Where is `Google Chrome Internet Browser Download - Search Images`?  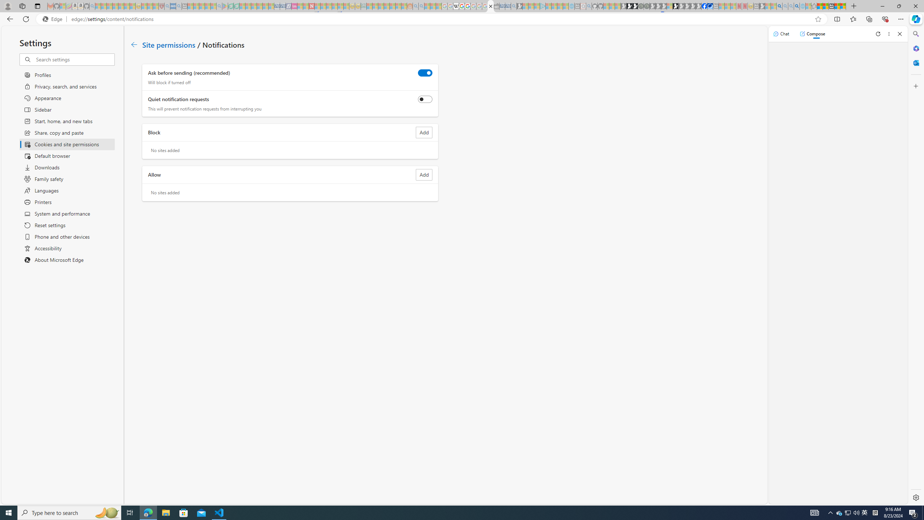 Google Chrome Internet Browser Download - Search Images is located at coordinates (797, 6).